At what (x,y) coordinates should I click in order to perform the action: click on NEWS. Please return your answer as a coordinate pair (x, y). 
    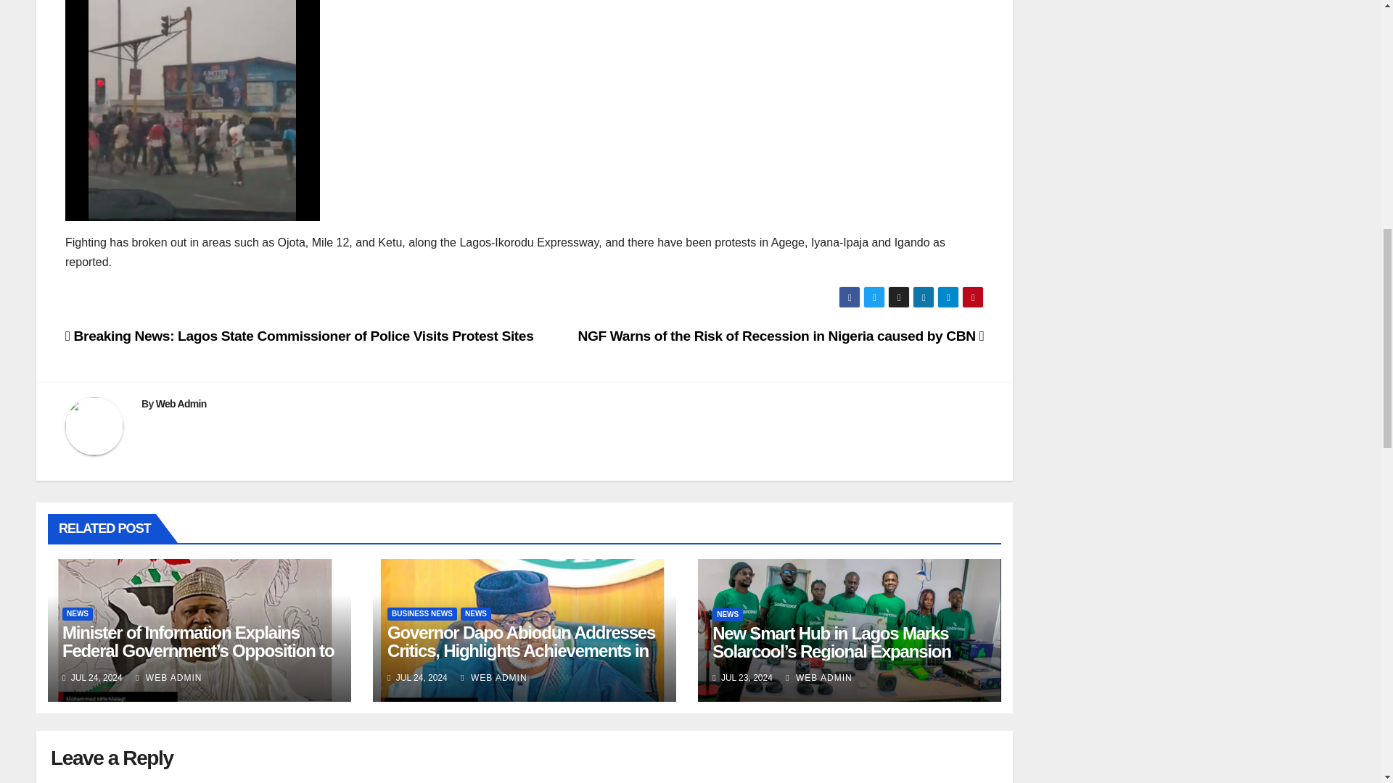
    Looking at the image, I should click on (476, 614).